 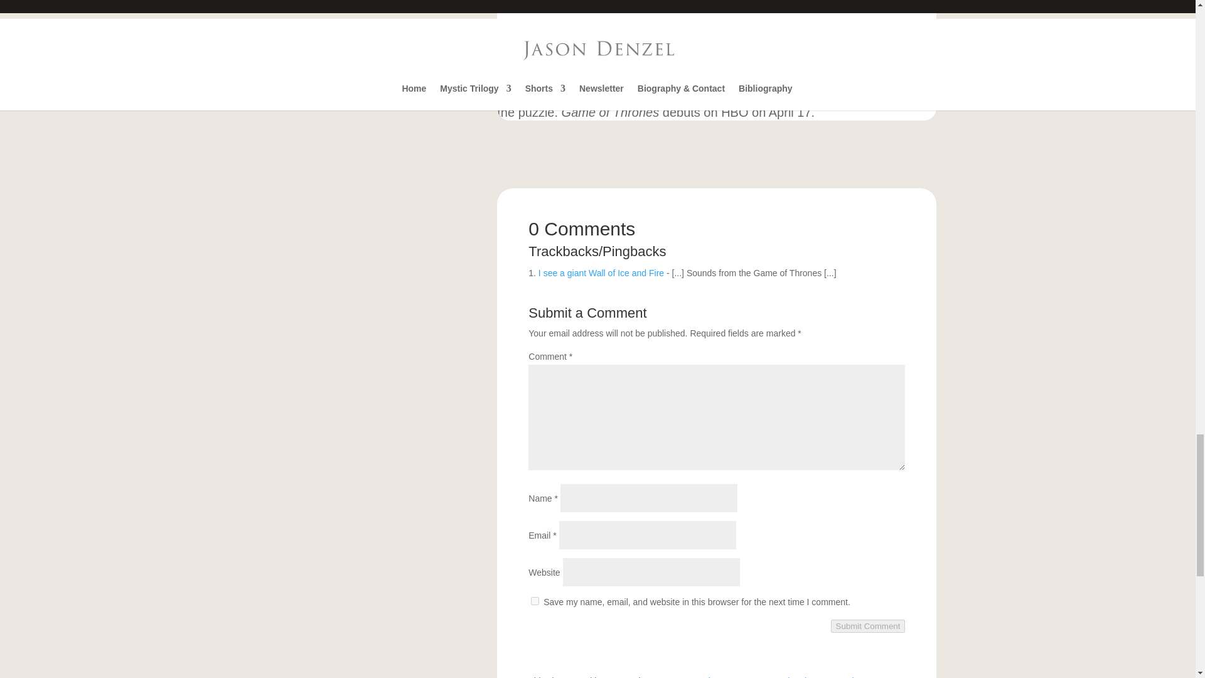 I want to click on I see a giant Wall of Ice and Fire, so click(x=601, y=272).